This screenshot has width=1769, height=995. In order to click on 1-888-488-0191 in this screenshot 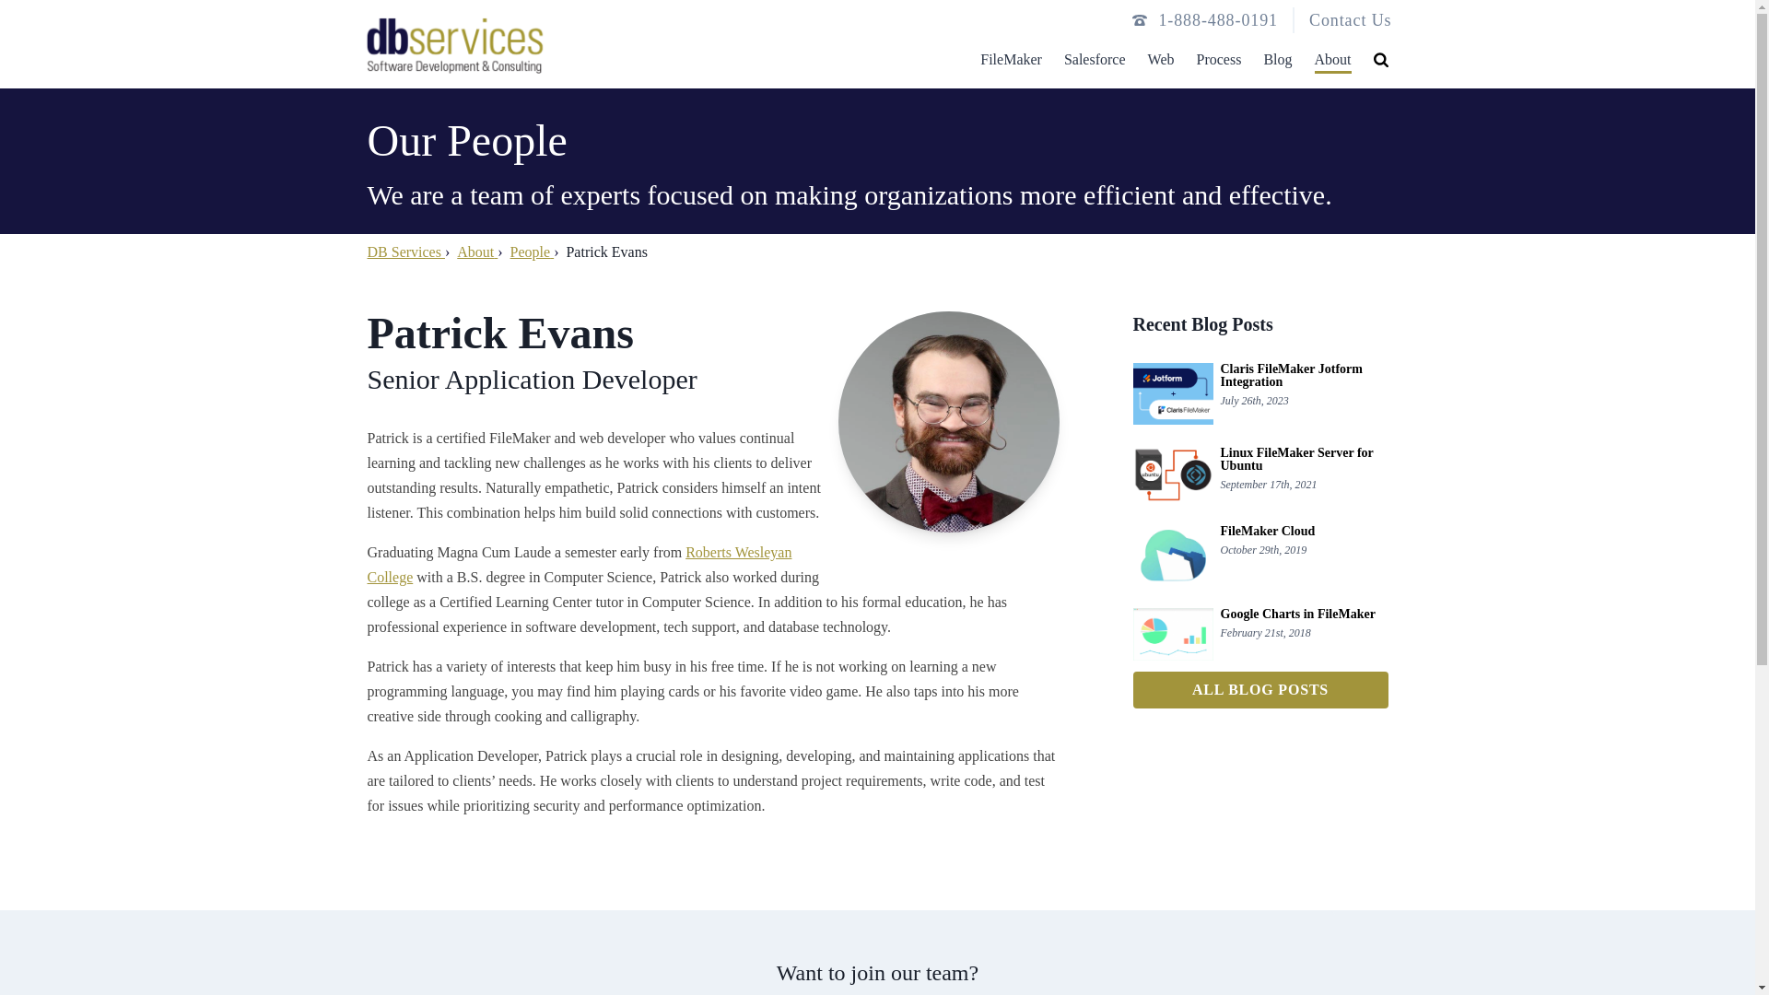, I will do `click(1218, 19)`.